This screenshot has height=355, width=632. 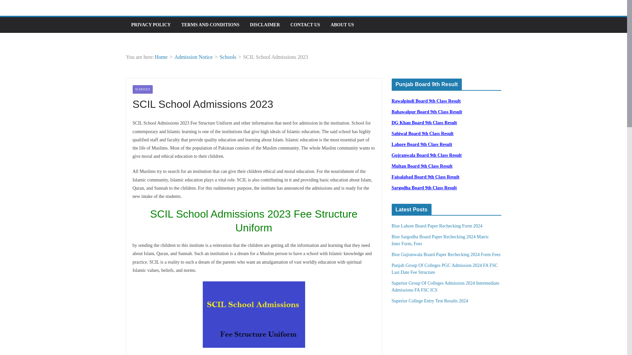 I want to click on Gujranwala Board 9th Class Result, so click(x=427, y=155).